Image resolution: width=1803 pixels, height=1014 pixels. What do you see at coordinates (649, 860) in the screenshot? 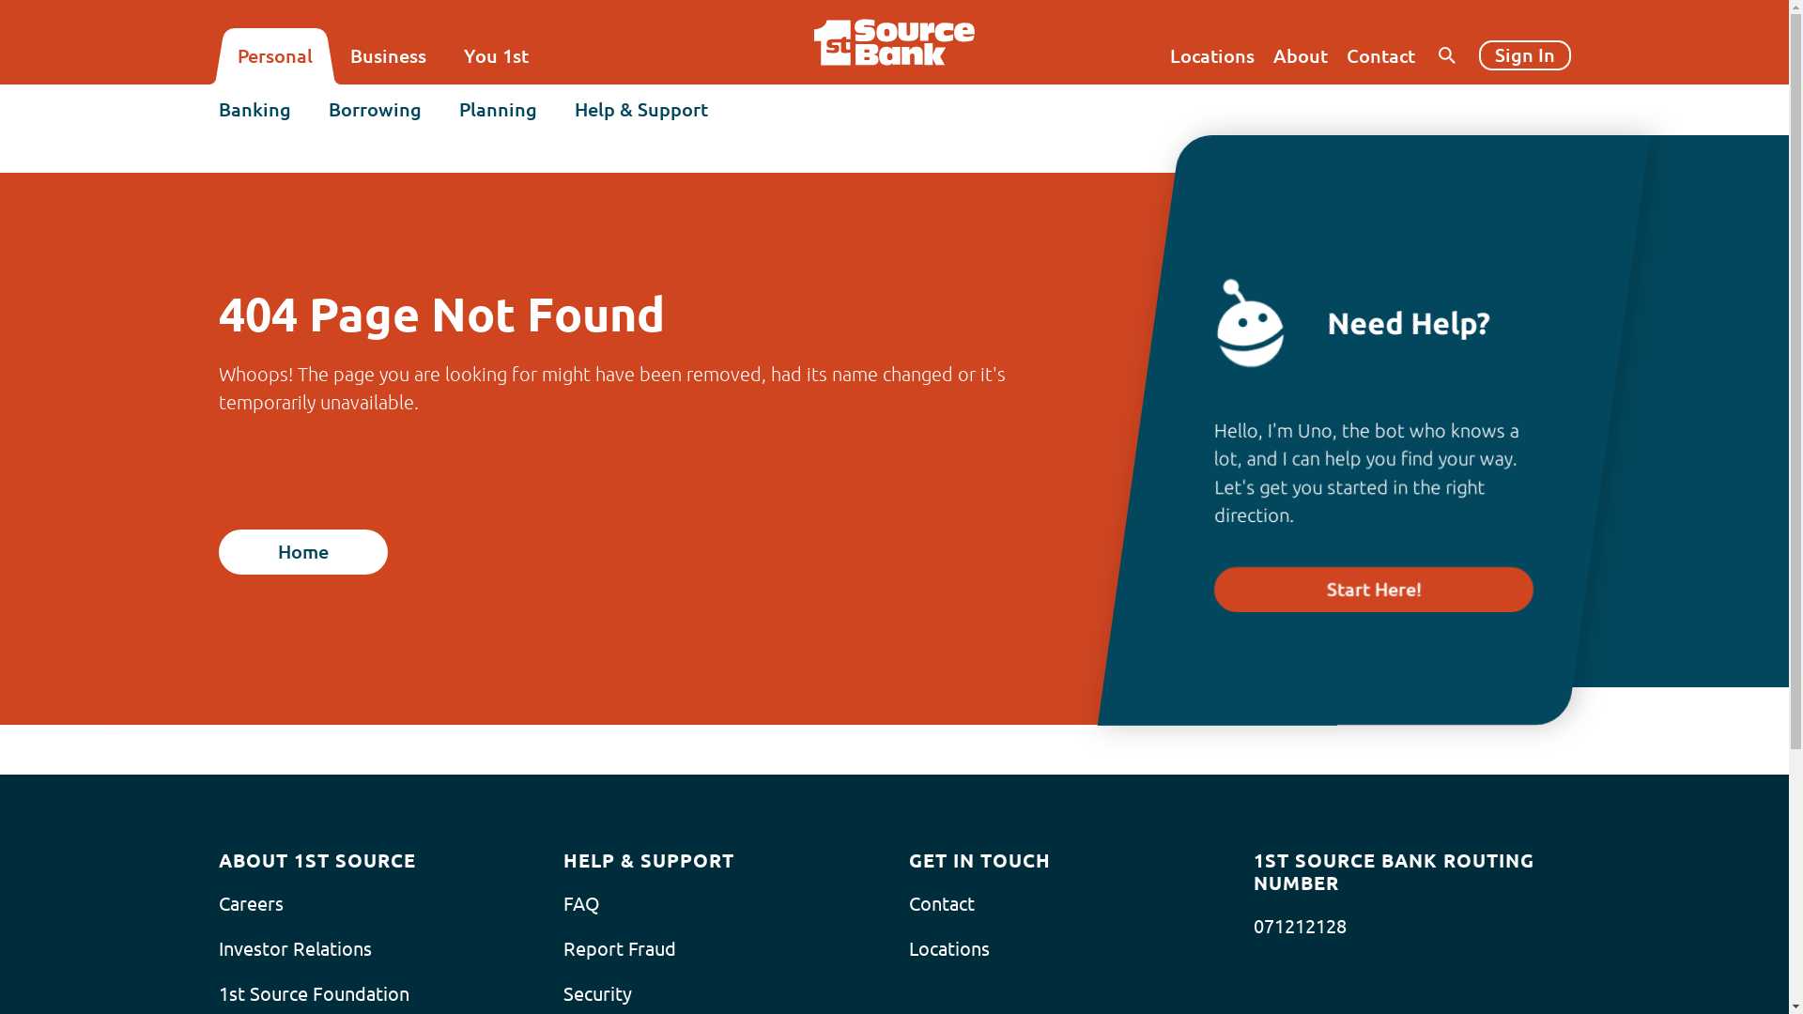
I see `HELP & SUPPORT` at bounding box center [649, 860].